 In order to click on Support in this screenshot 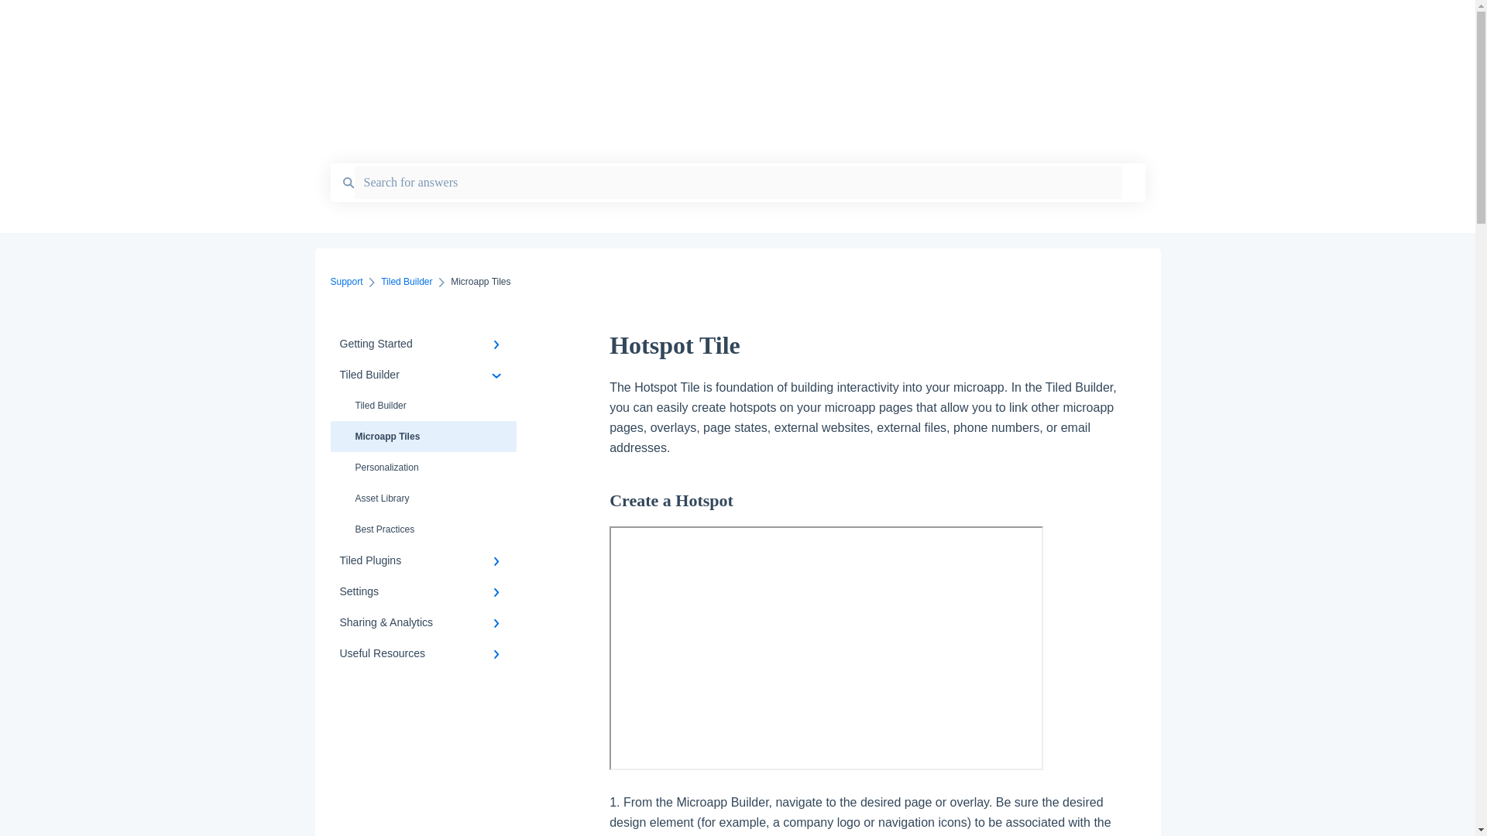, I will do `click(346, 282)`.